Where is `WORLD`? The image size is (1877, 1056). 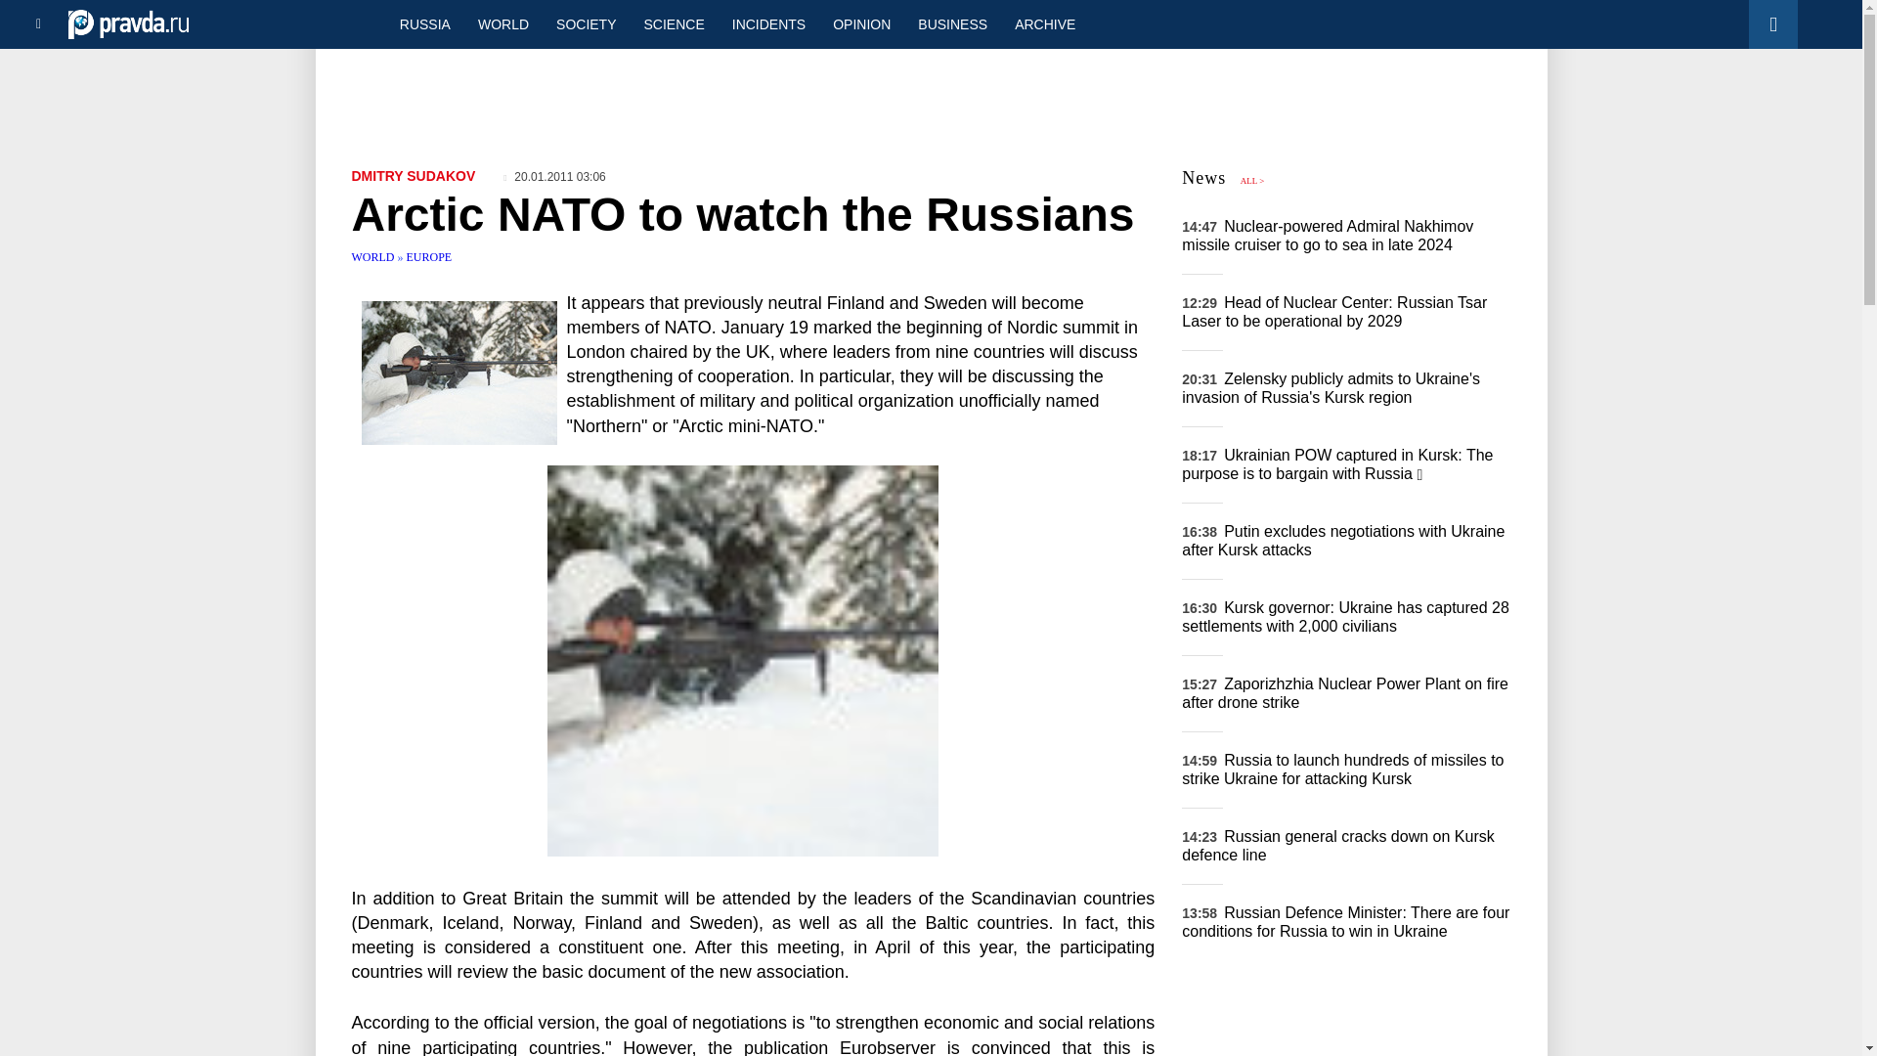
WORLD is located at coordinates (502, 23).